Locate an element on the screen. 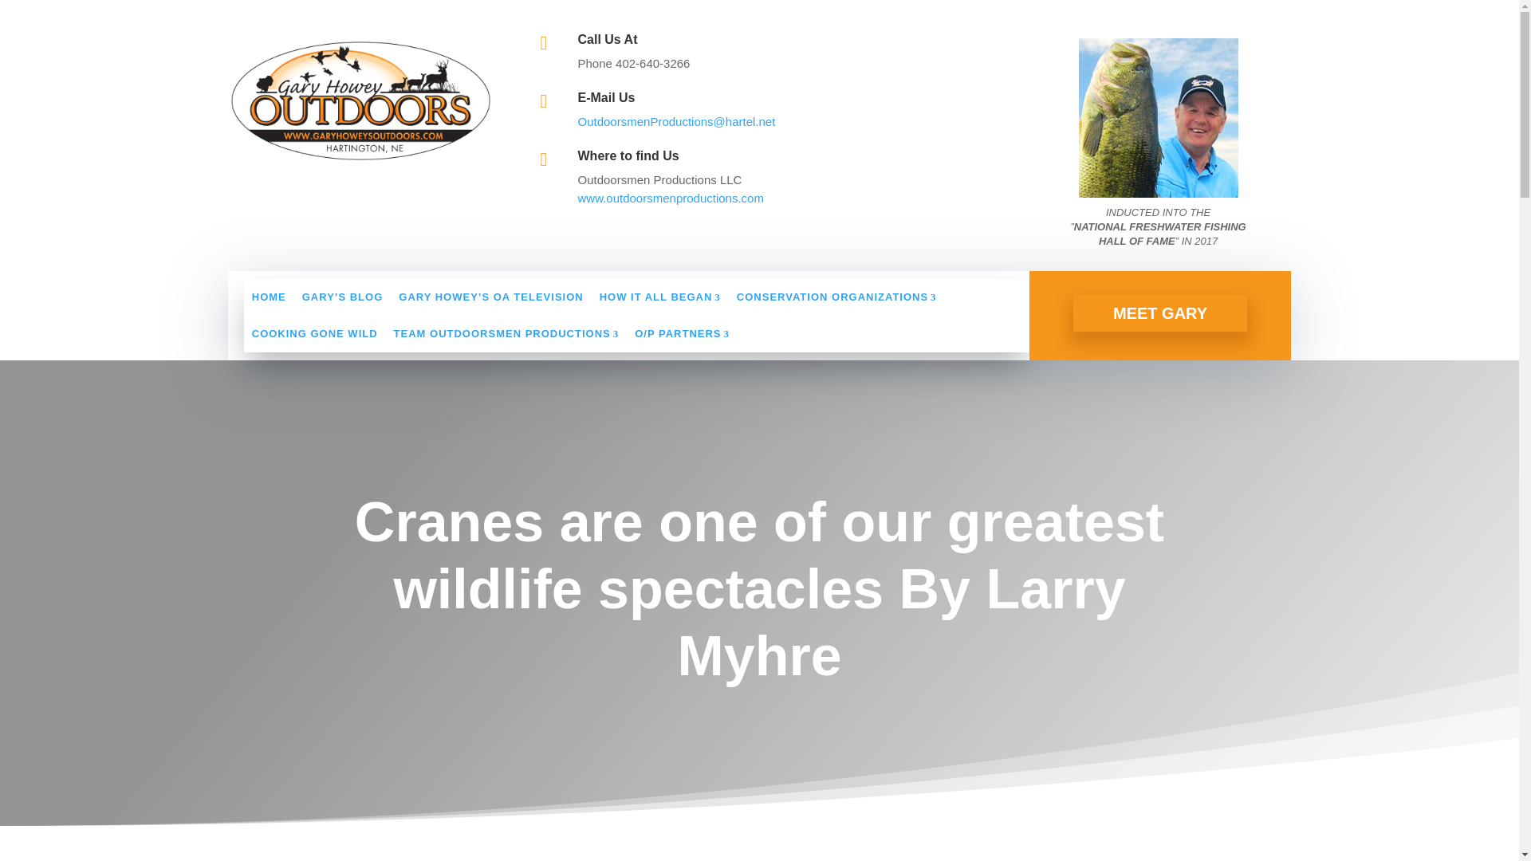 The image size is (1531, 861). CONSERVATION ORGANIZATIONS is located at coordinates (836, 297).